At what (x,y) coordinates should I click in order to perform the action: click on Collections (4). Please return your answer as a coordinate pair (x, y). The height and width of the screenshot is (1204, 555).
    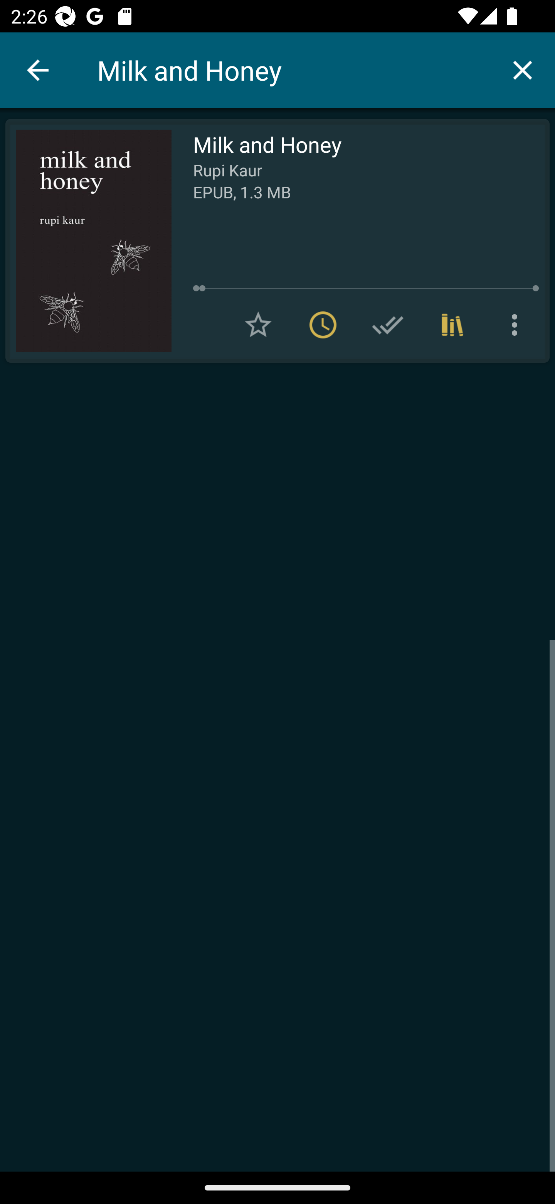
    Looking at the image, I should click on (452, 325).